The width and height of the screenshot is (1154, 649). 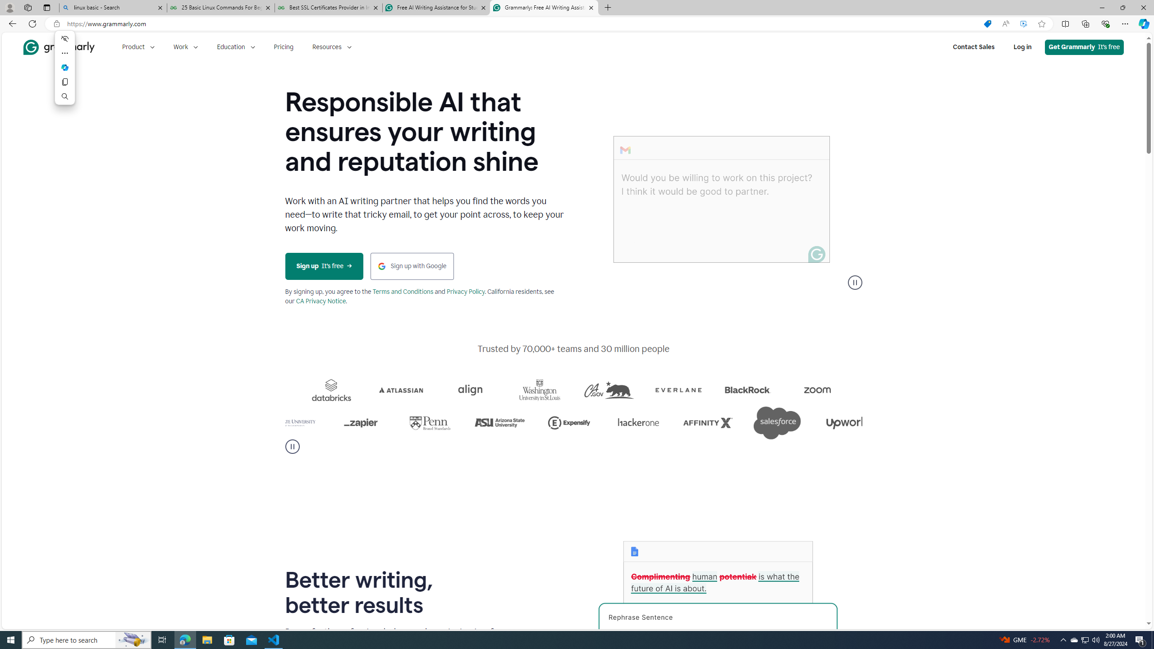 I want to click on Atlassian, so click(x=508, y=390).